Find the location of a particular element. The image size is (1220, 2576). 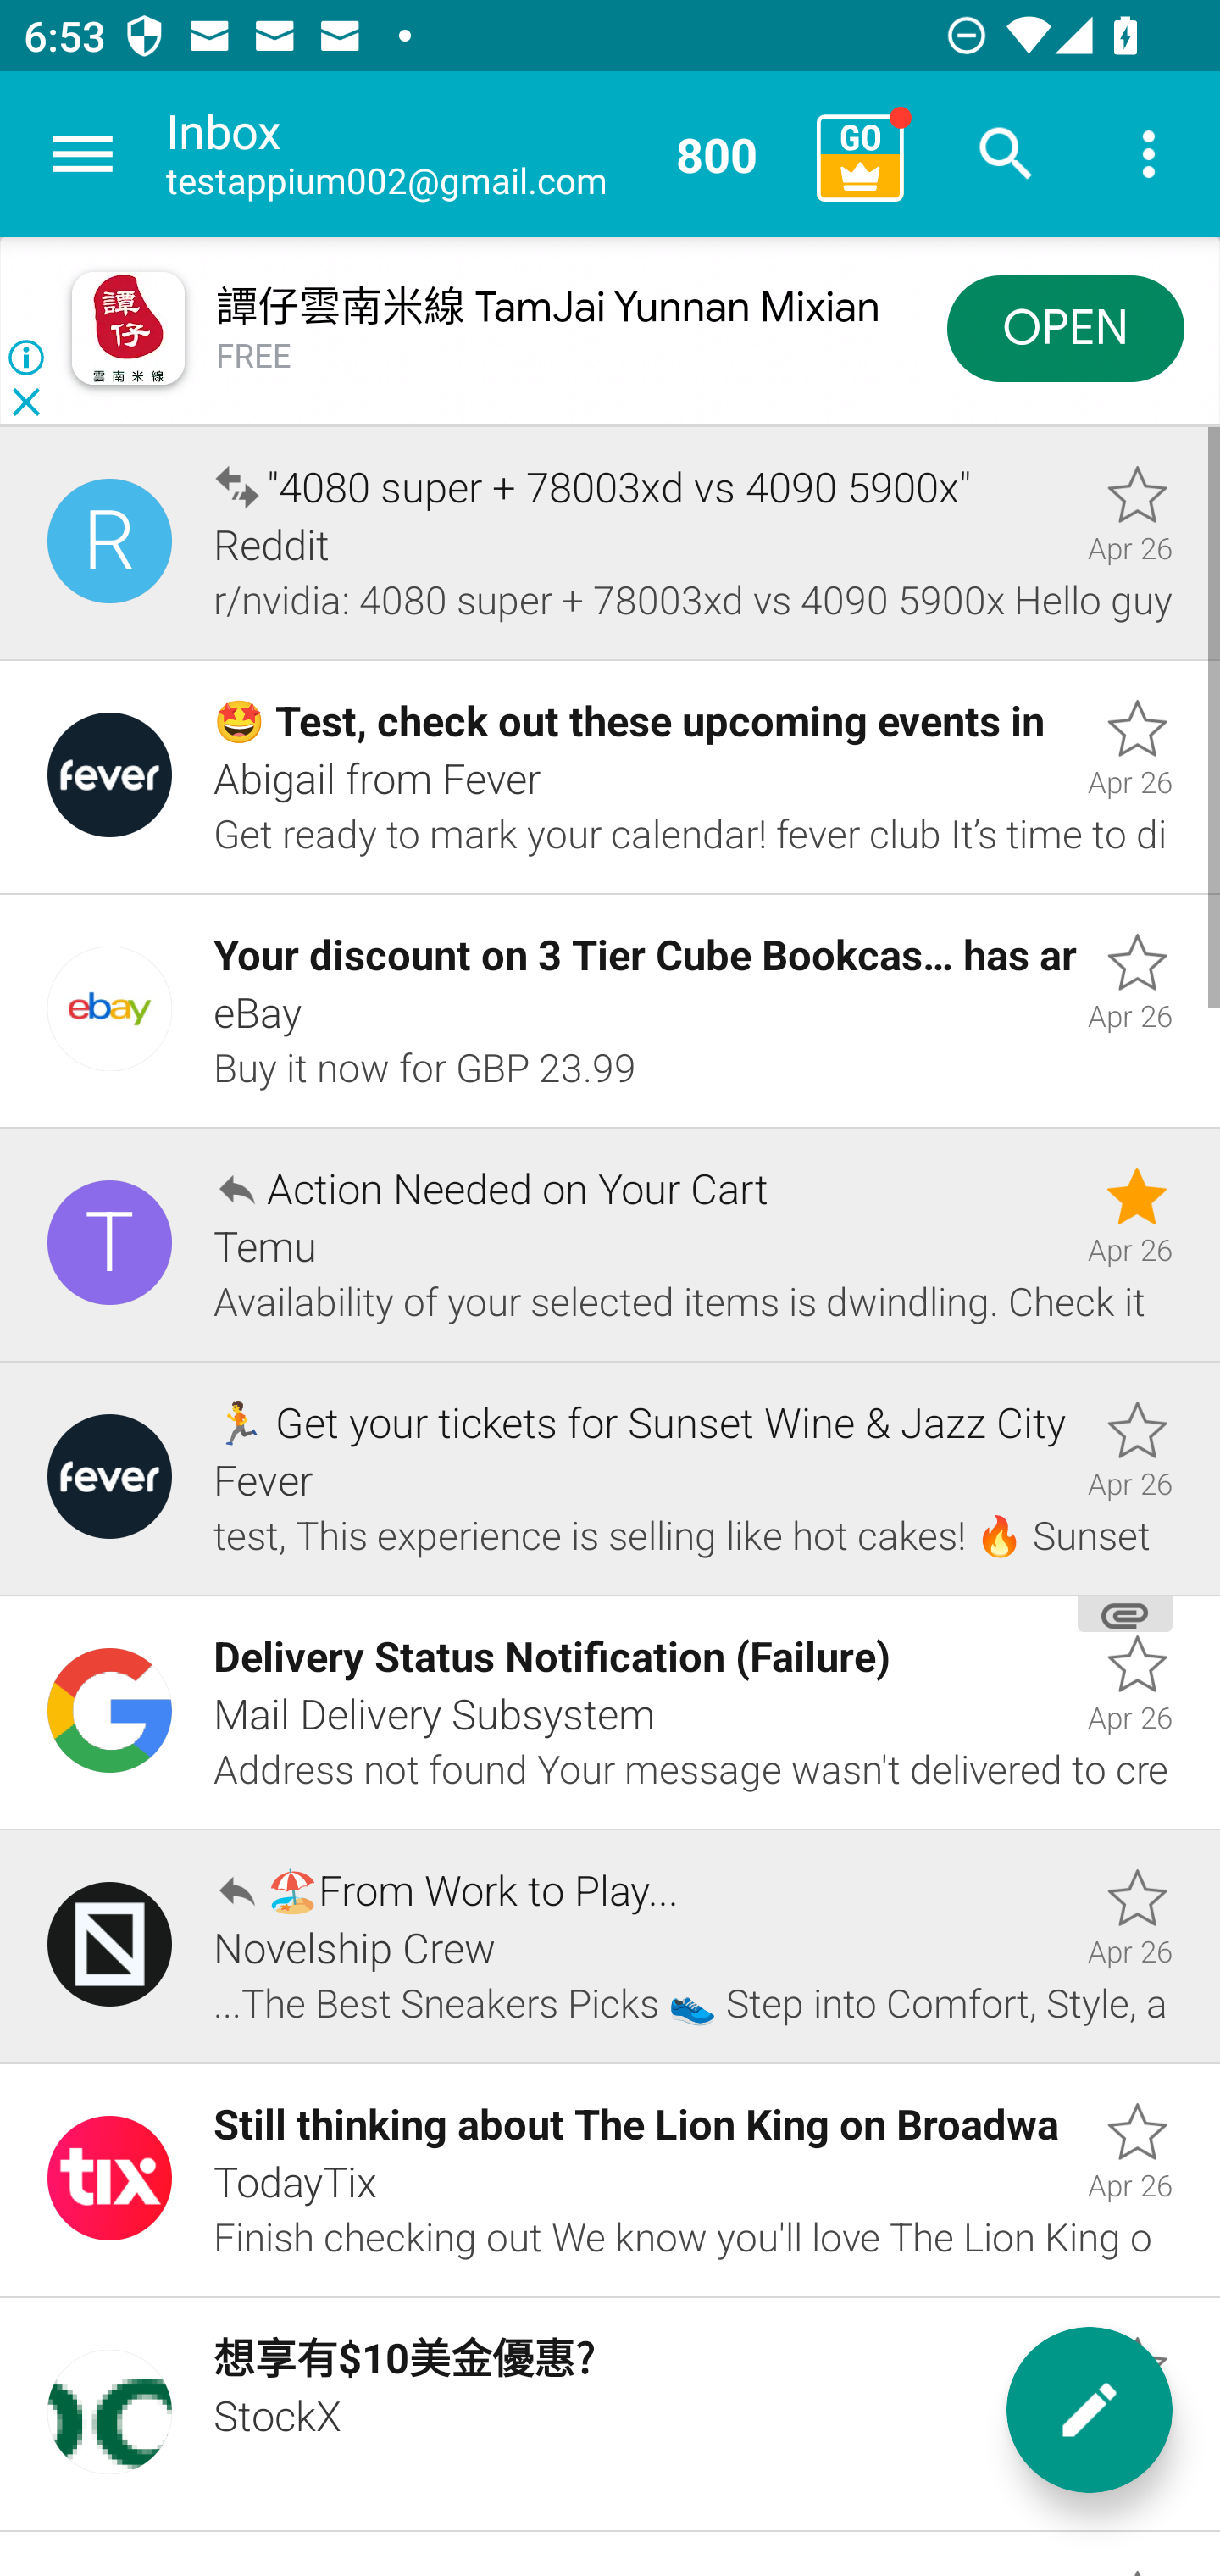

FREE is located at coordinates (254, 356).